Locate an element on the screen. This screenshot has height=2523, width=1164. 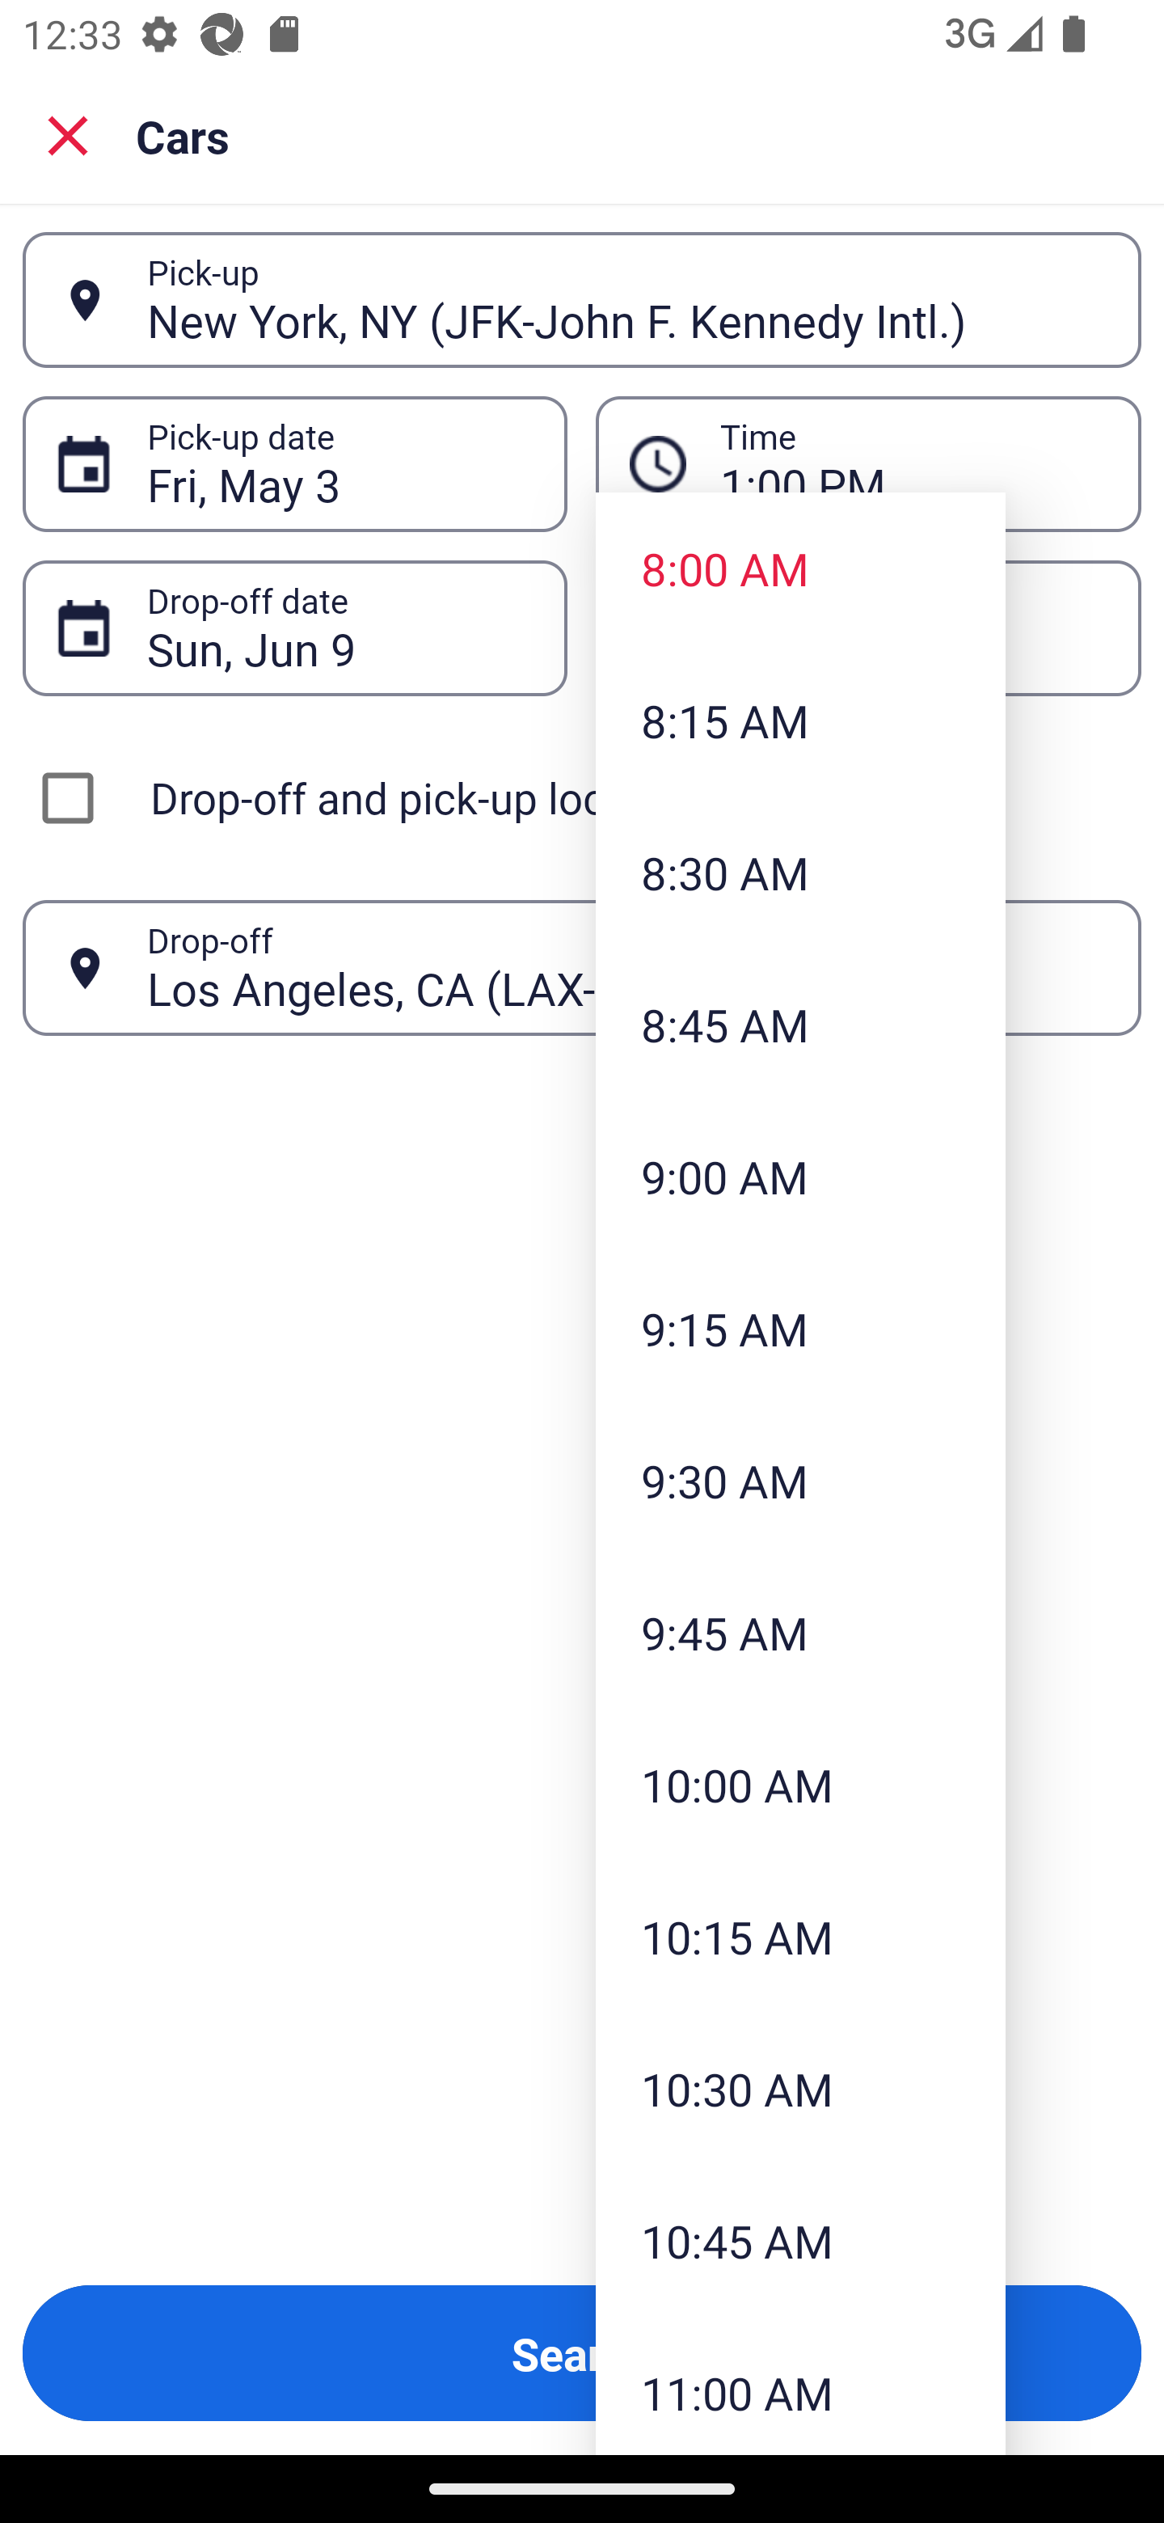
9:00 AM is located at coordinates (800, 1176).